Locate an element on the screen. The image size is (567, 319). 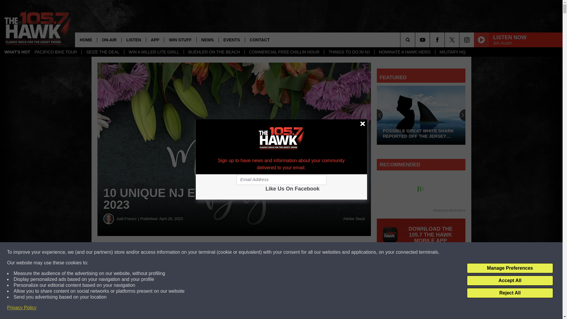
Accept All is located at coordinates (510, 281).